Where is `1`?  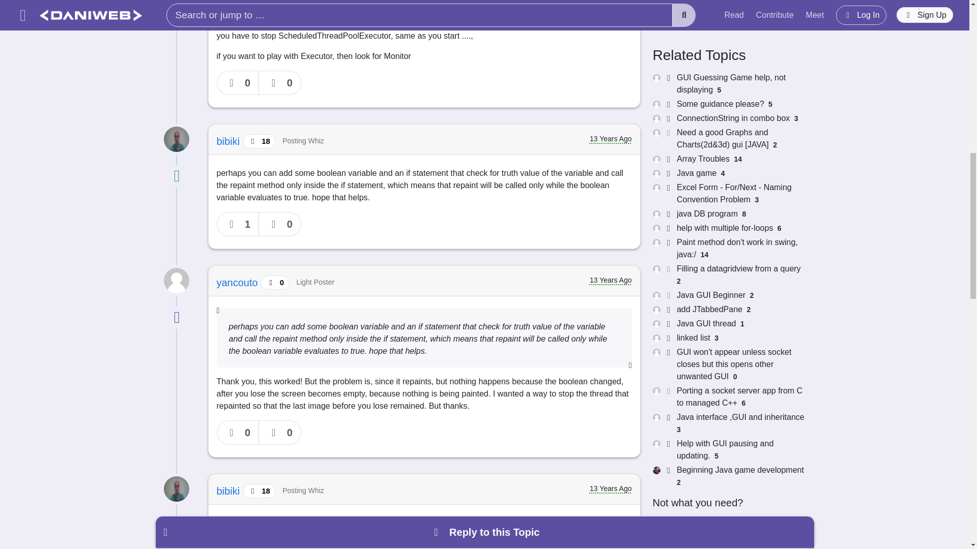
1 is located at coordinates (238, 224).